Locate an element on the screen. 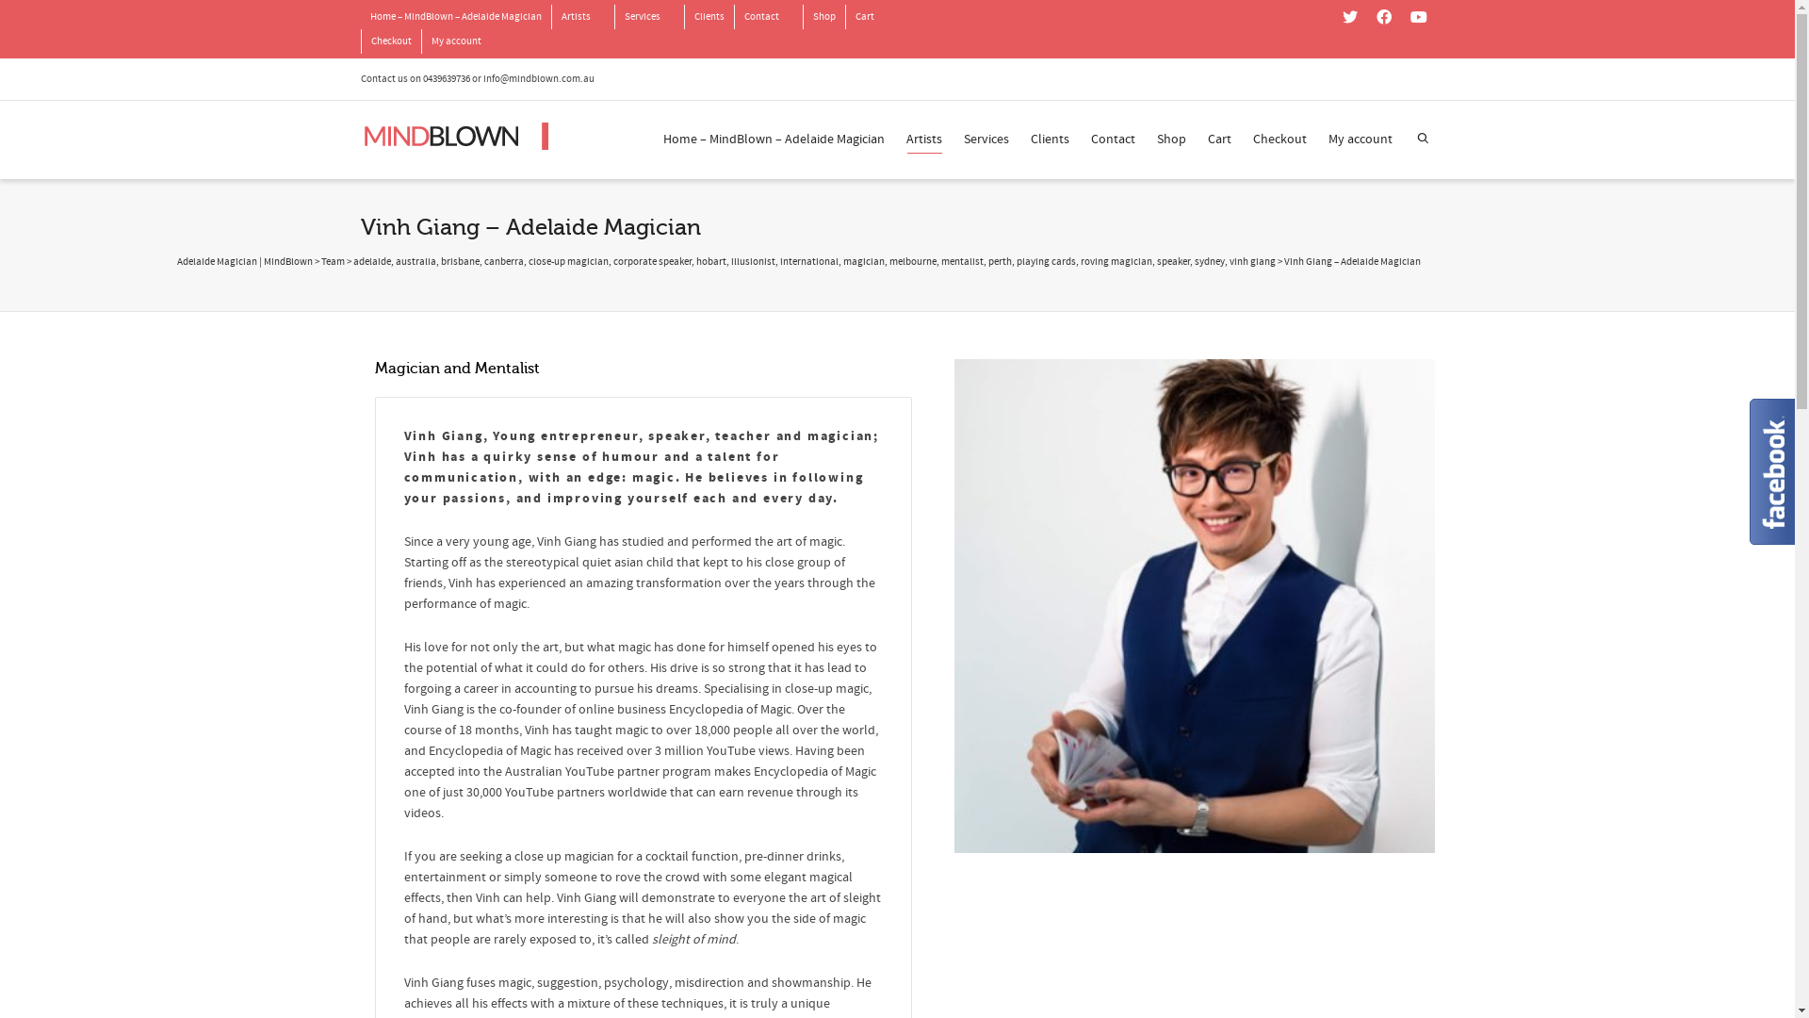  australia is located at coordinates (416, 262).